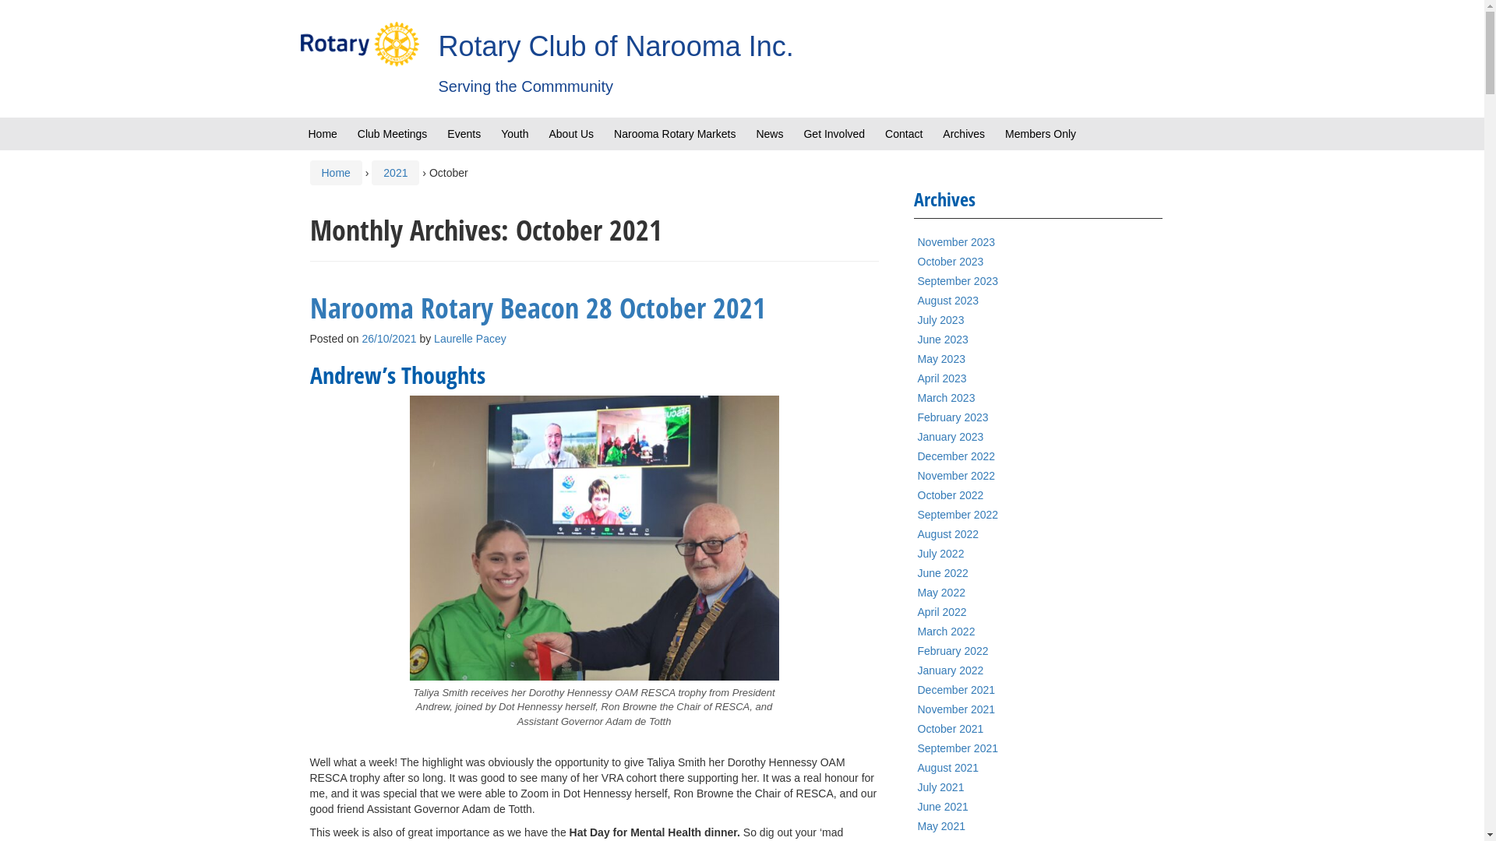 The image size is (1496, 841). I want to click on July 2021, so click(941, 787).